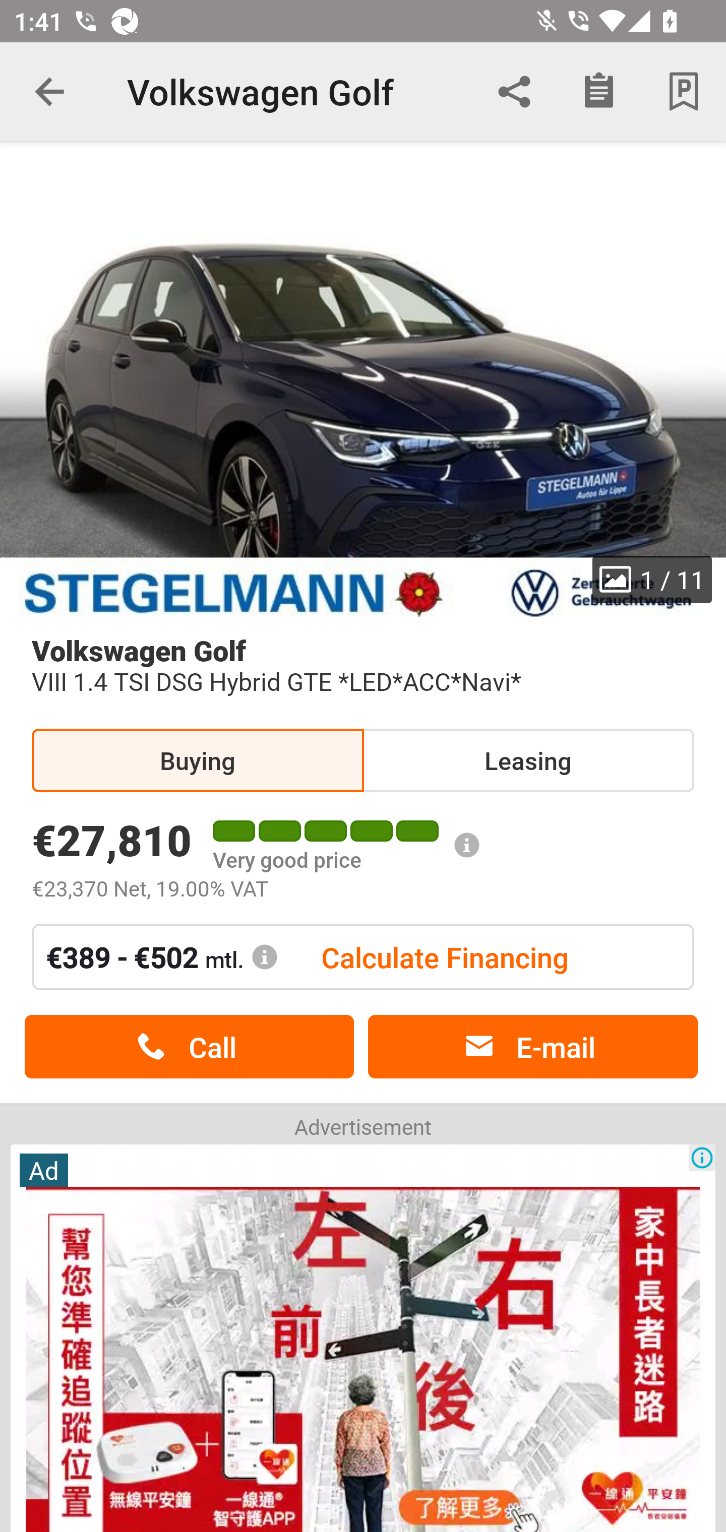 Image resolution: width=726 pixels, height=1532 pixels. I want to click on Call, so click(189, 1047).